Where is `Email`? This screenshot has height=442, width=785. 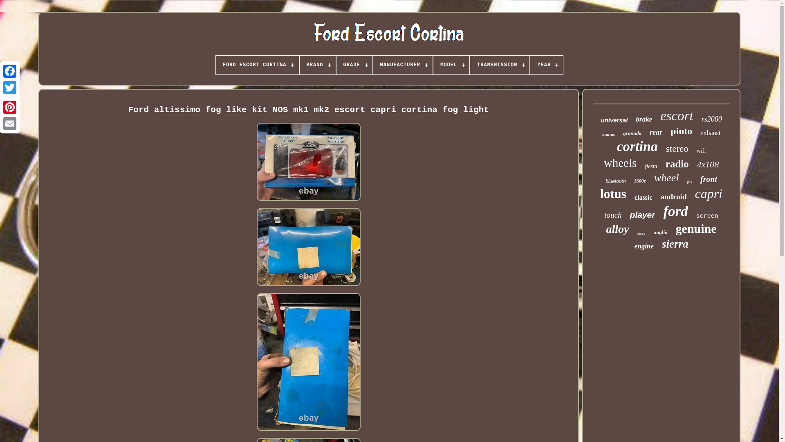
Email is located at coordinates (10, 123).